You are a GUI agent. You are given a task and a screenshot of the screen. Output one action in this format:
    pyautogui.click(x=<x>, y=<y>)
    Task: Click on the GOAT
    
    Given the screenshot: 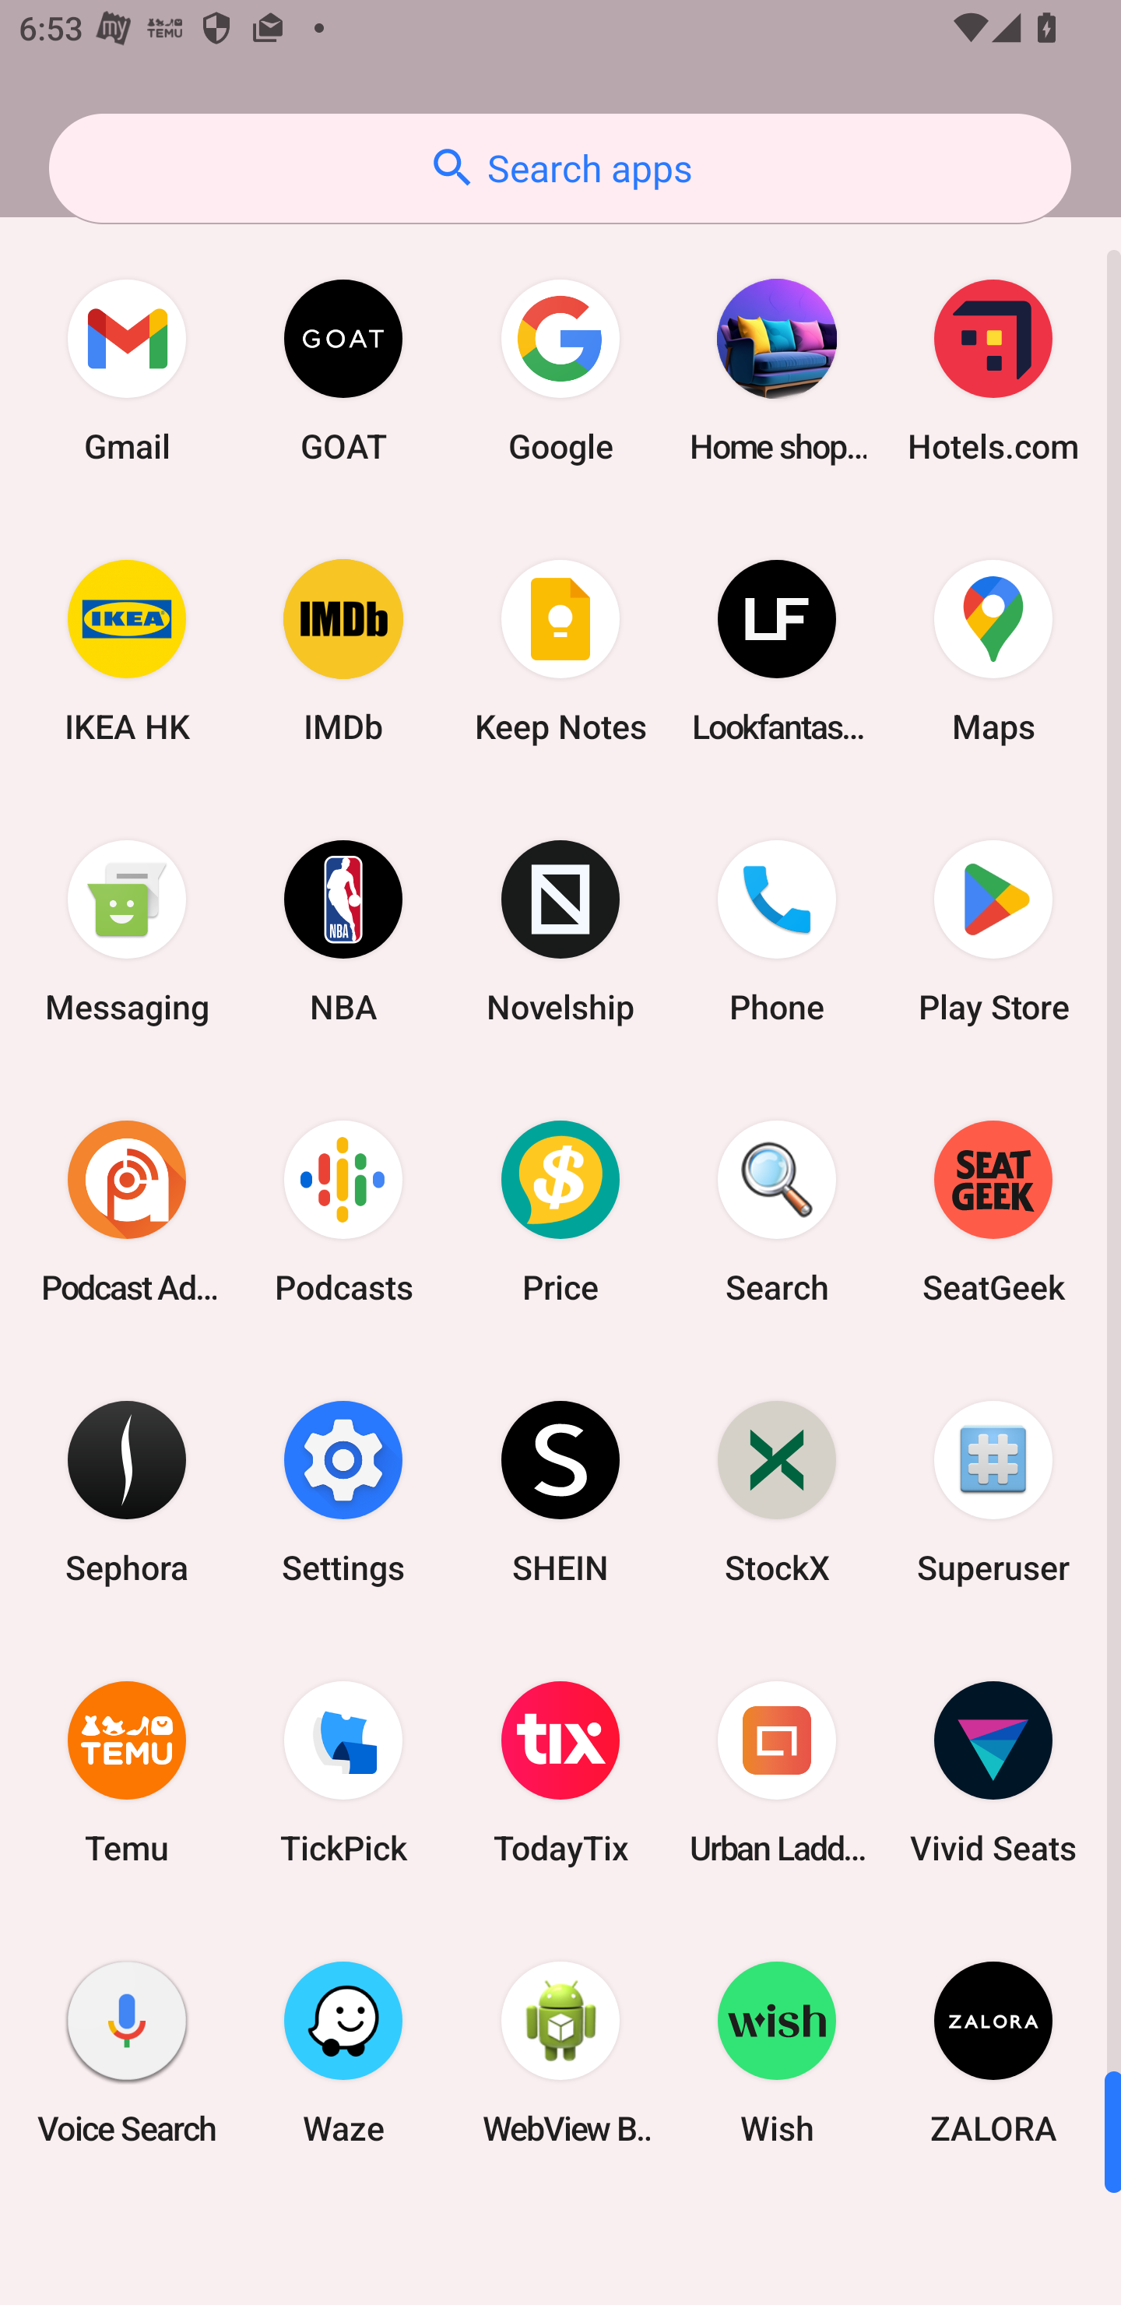 What is the action you would take?
    pyautogui.click(x=343, y=371)
    